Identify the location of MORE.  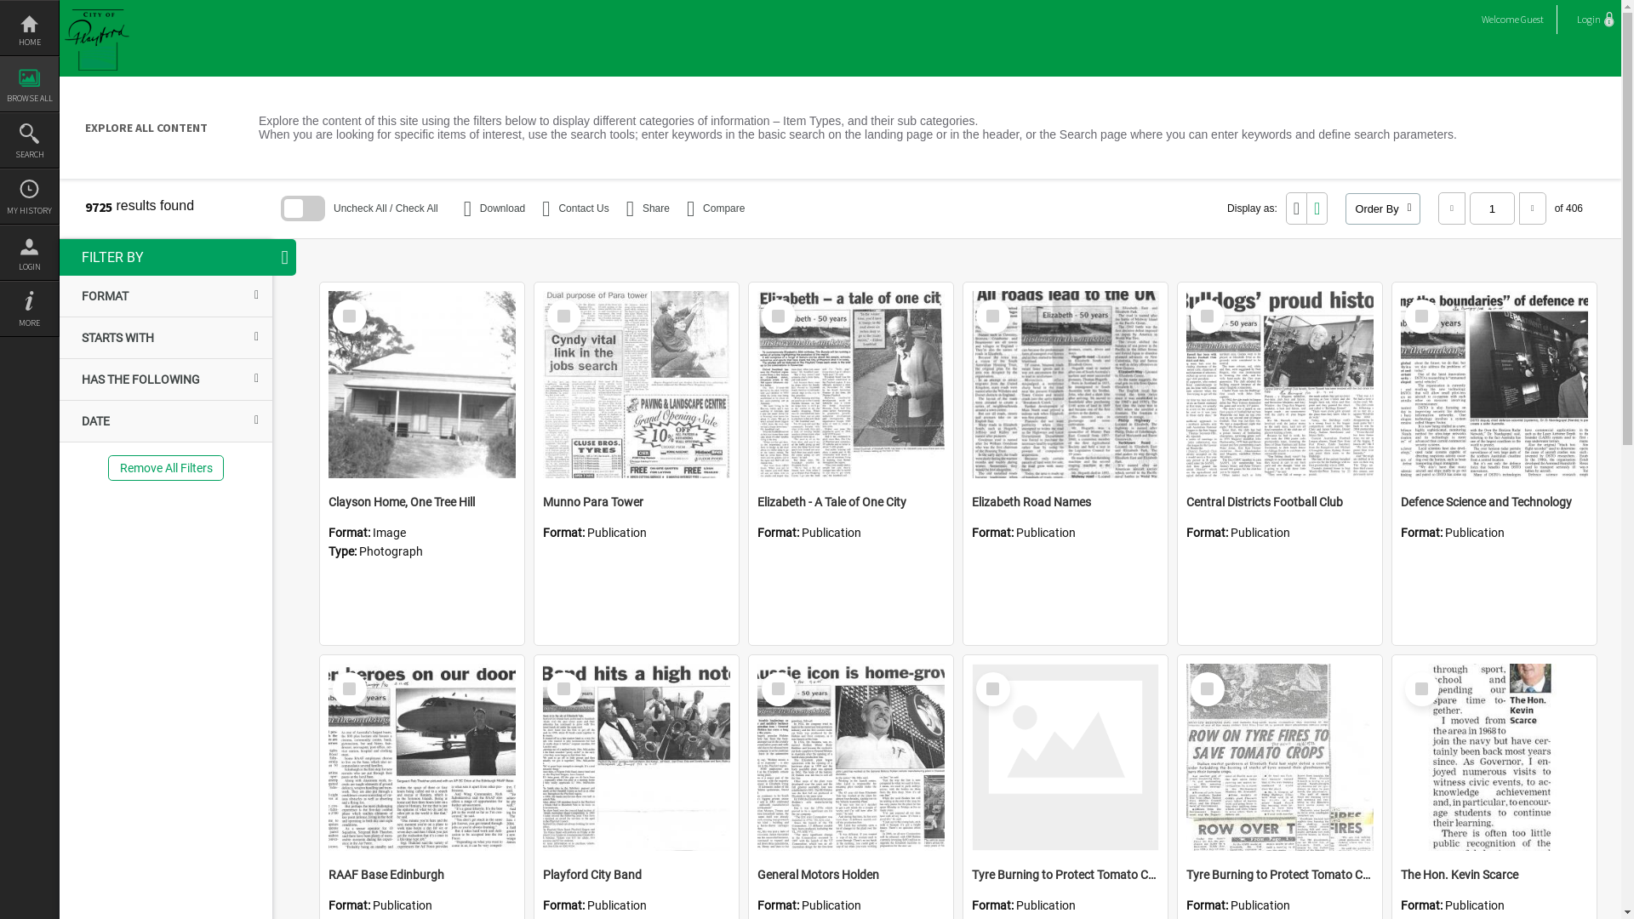
(29, 309).